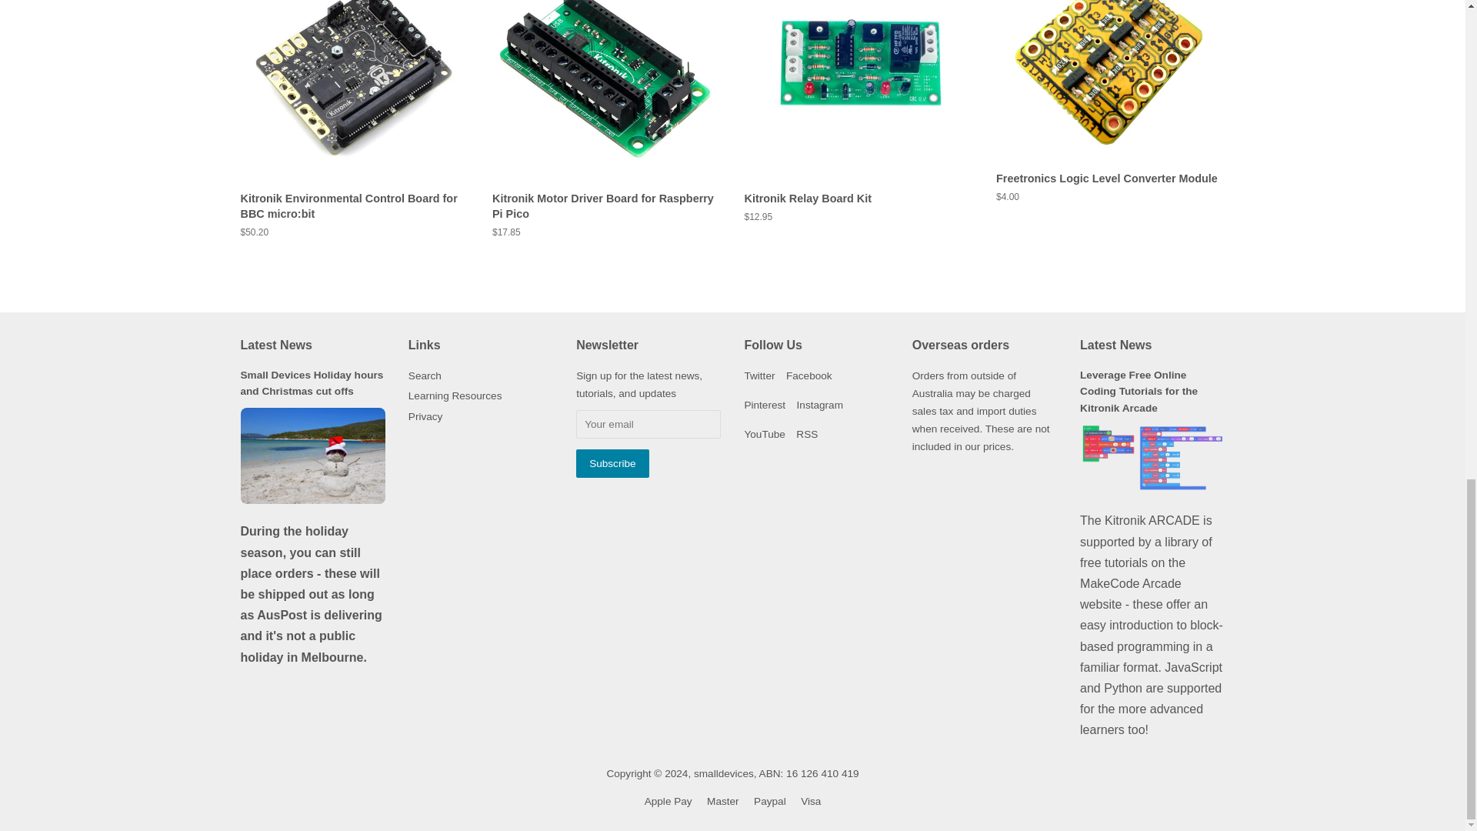 The height and width of the screenshot is (831, 1477). What do you see at coordinates (820, 405) in the screenshot?
I see `smalldevices on Instagram` at bounding box center [820, 405].